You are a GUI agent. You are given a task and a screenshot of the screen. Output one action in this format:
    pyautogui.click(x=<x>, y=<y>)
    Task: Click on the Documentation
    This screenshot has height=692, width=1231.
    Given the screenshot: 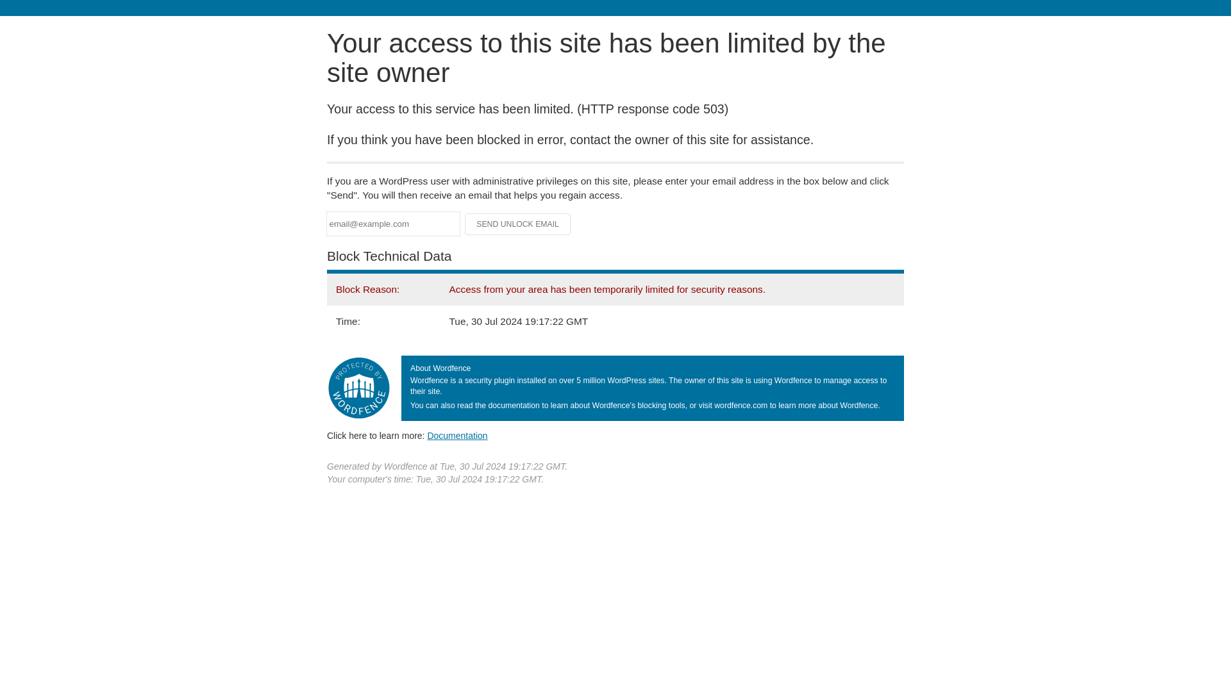 What is the action you would take?
    pyautogui.click(x=457, y=435)
    